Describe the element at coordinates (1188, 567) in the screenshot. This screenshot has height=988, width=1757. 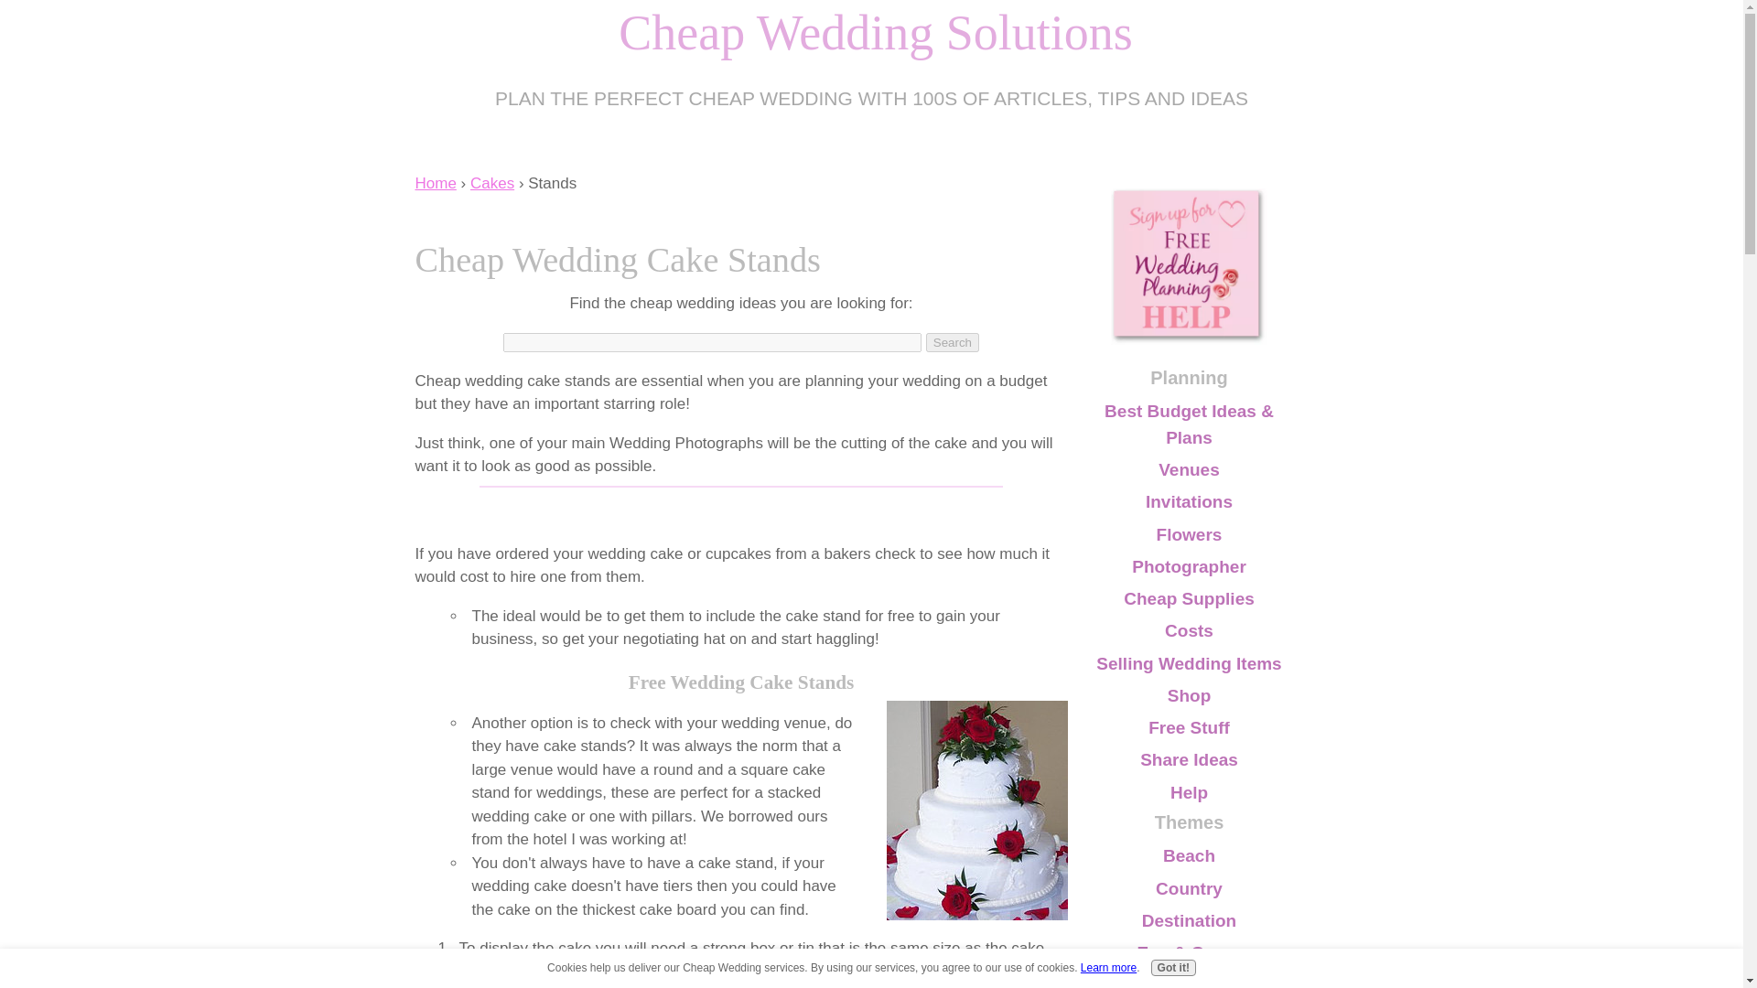
I see `Photographer` at that location.